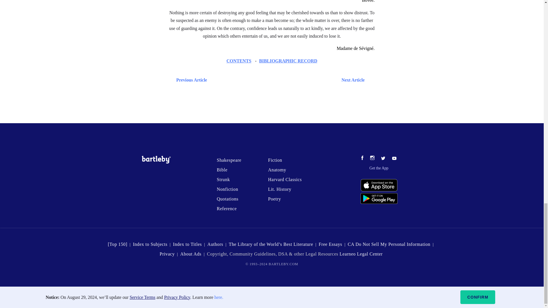  What do you see at coordinates (277, 170) in the screenshot?
I see `Anatomy` at bounding box center [277, 170].